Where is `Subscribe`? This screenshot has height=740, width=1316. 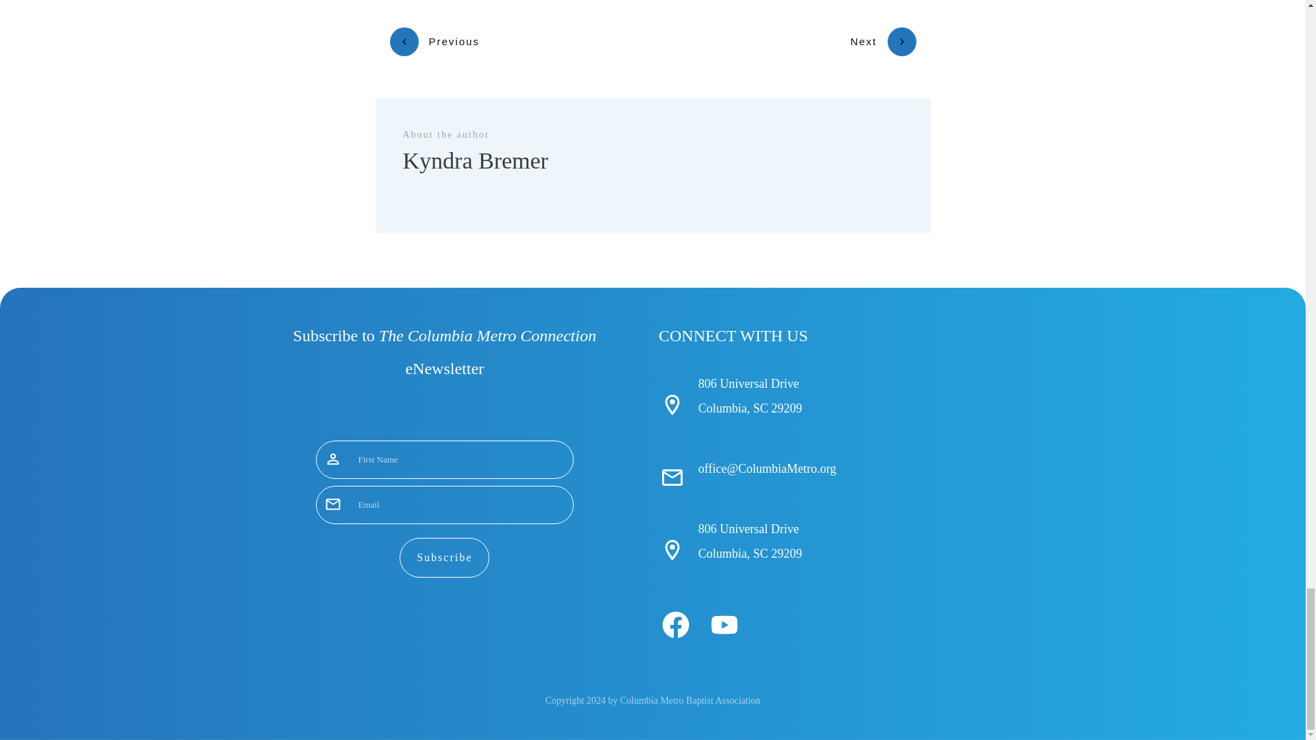
Subscribe is located at coordinates (444, 558).